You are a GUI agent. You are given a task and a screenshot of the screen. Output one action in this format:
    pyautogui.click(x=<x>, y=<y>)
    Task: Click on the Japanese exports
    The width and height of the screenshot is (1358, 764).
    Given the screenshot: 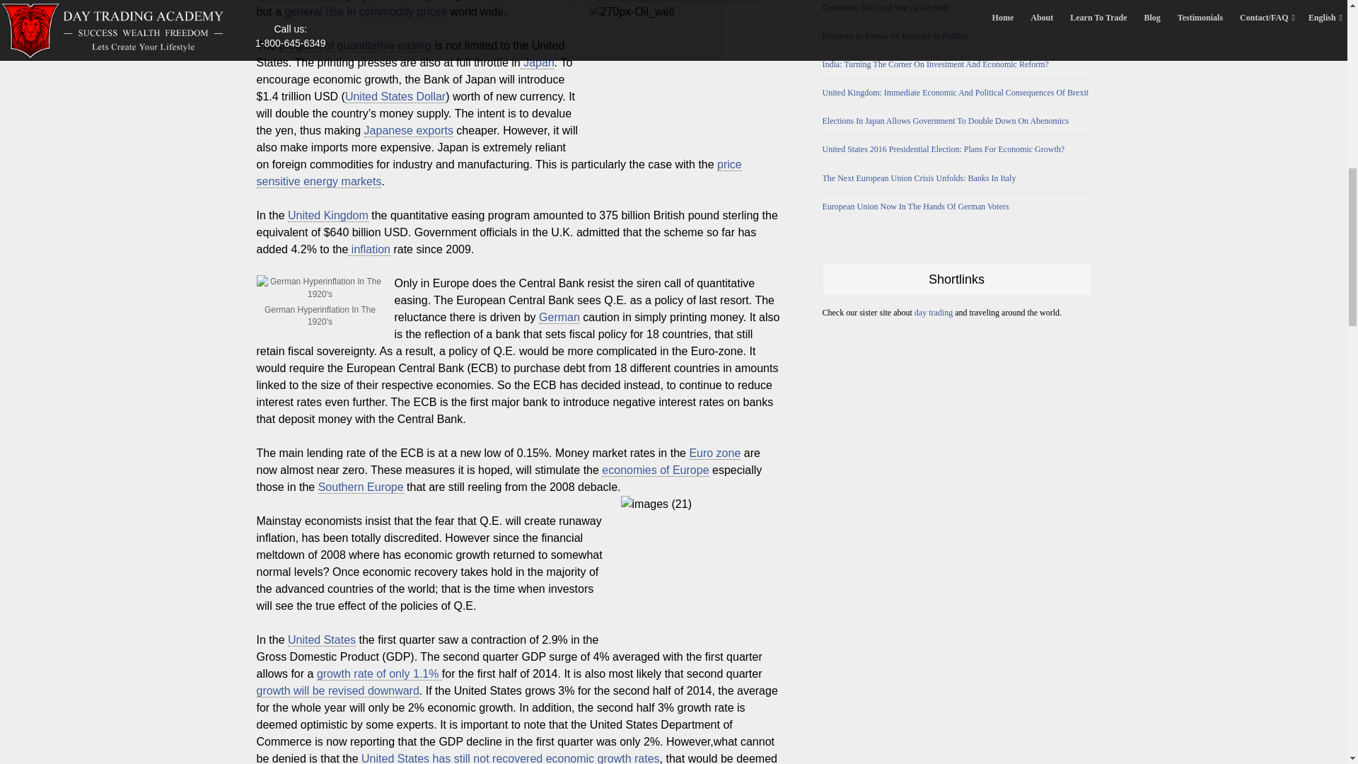 What is the action you would take?
    pyautogui.click(x=409, y=131)
    